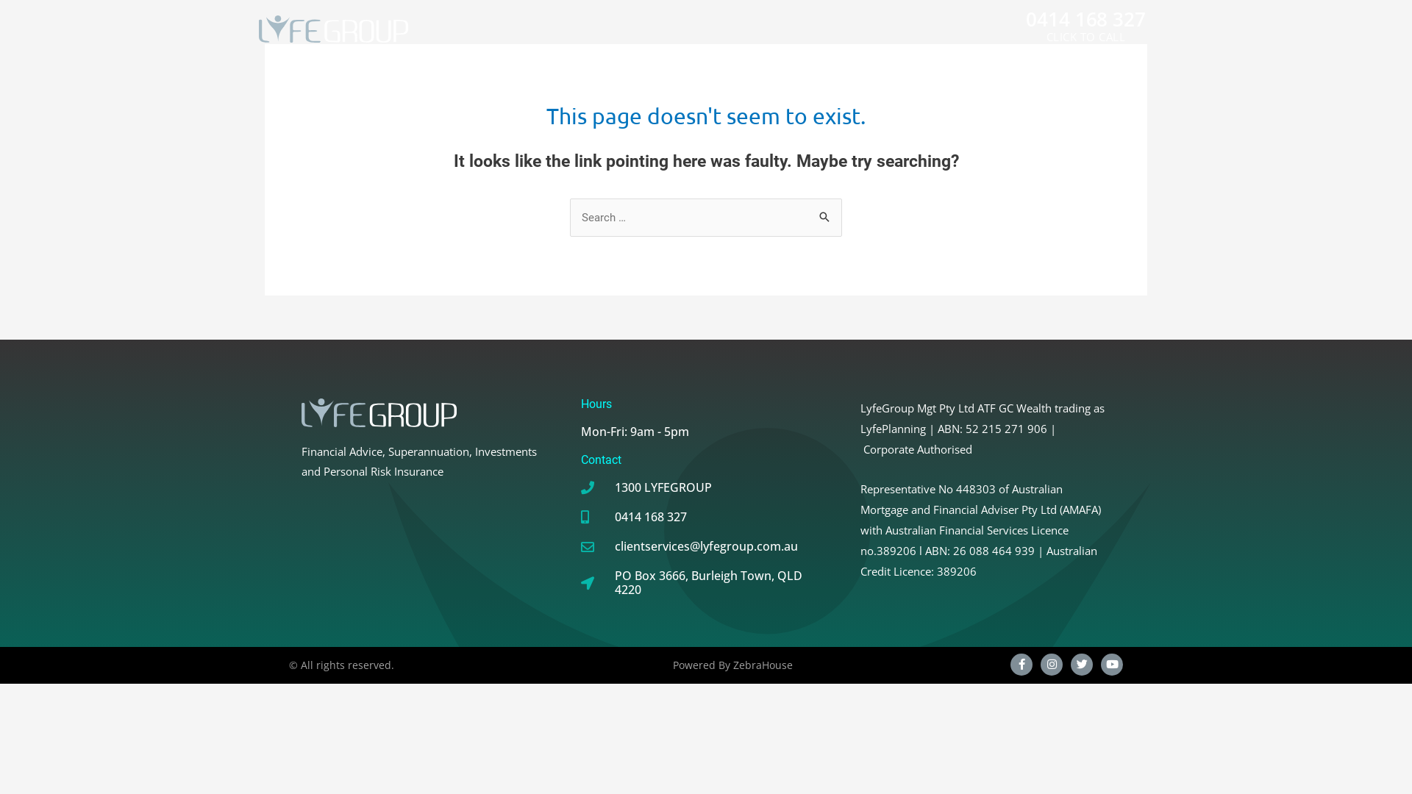 The width and height of the screenshot is (1412, 794). Describe the element at coordinates (1086, 37) in the screenshot. I see `CLICK TO CALL` at that location.